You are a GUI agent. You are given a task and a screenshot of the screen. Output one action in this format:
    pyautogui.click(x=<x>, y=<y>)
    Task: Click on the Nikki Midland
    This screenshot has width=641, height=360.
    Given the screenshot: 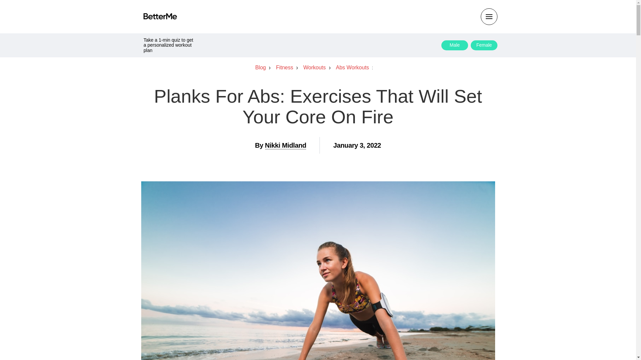 What is the action you would take?
    pyautogui.click(x=286, y=145)
    